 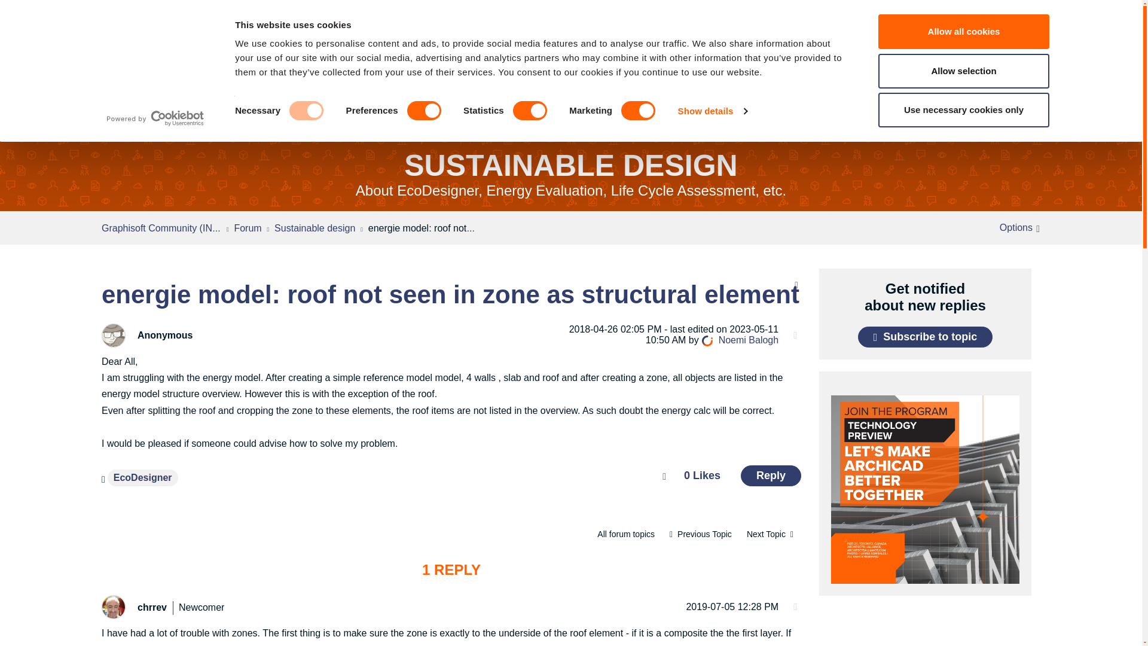 What do you see at coordinates (713, 111) in the screenshot?
I see `Show details` at bounding box center [713, 111].